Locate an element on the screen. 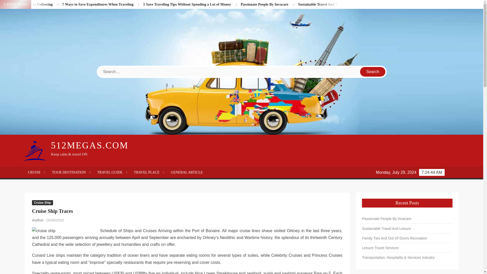 The height and width of the screenshot is (274, 487). 5 Save Traveling Tips Without Spending a Lot of Money is located at coordinates (217, 4).